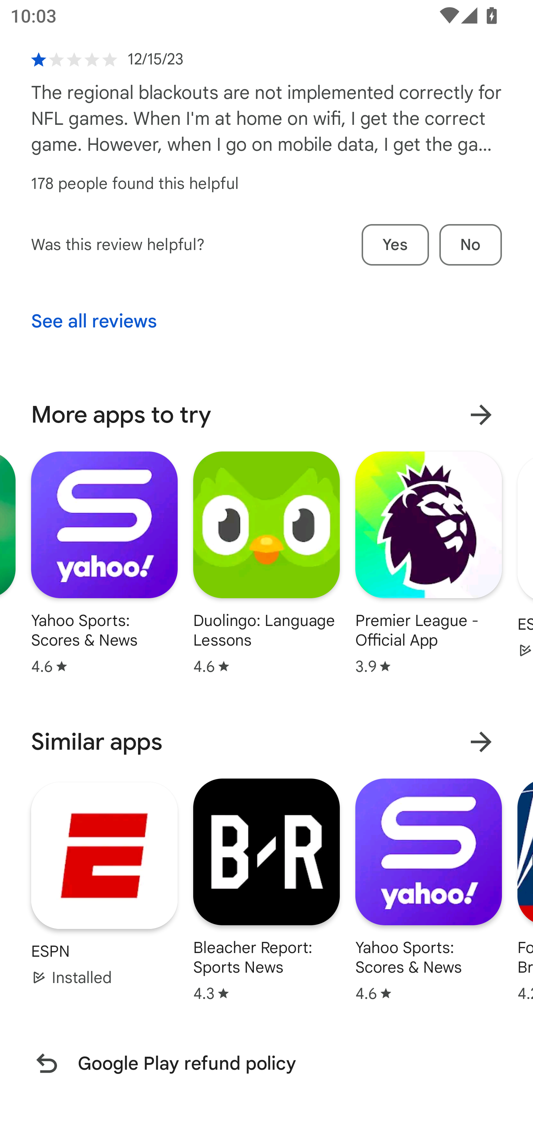 The width and height of the screenshot is (533, 1126). What do you see at coordinates (266, 742) in the screenshot?
I see `Similar apps More results for Similar apps` at bounding box center [266, 742].